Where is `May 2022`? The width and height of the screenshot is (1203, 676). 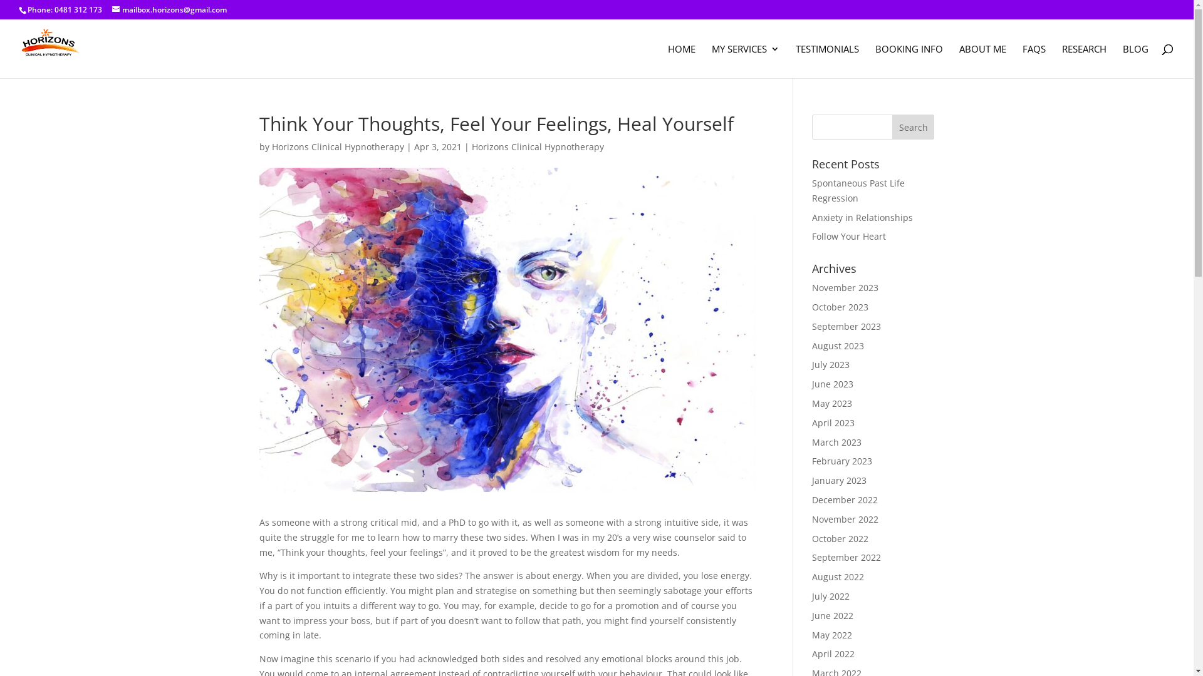 May 2022 is located at coordinates (832, 635).